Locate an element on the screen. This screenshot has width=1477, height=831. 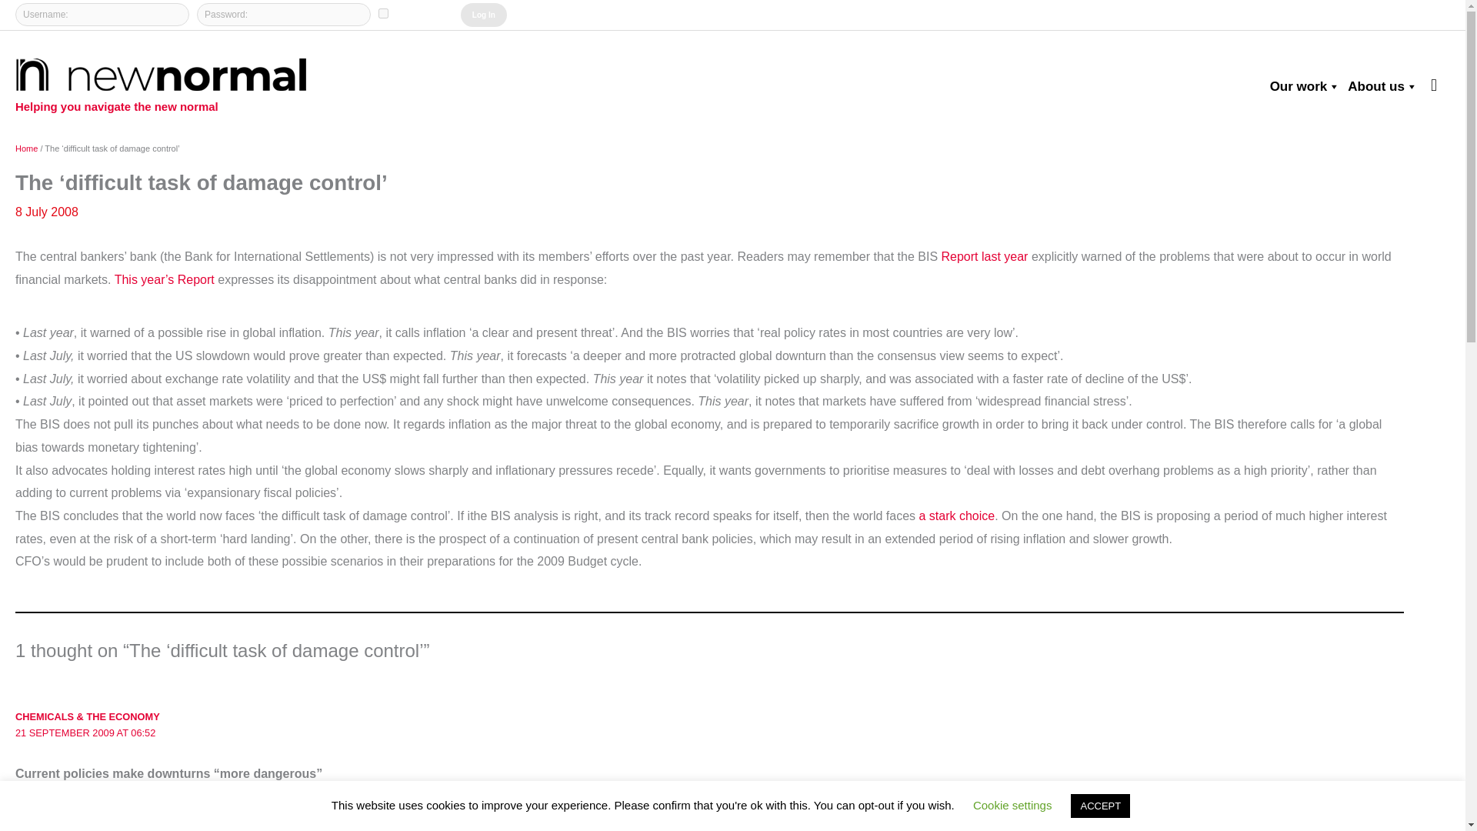
a stark choice is located at coordinates (956, 516).